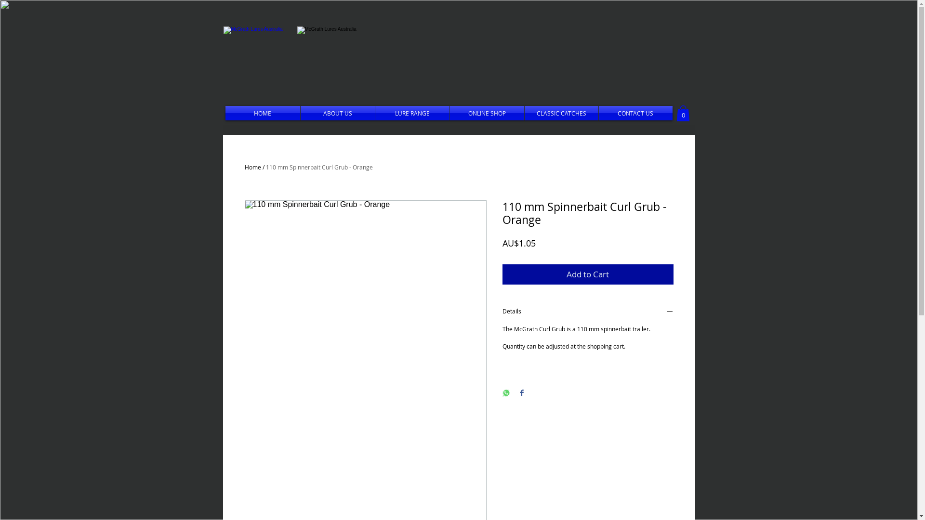 The image size is (925, 520). Describe the element at coordinates (683, 114) in the screenshot. I see `0` at that location.